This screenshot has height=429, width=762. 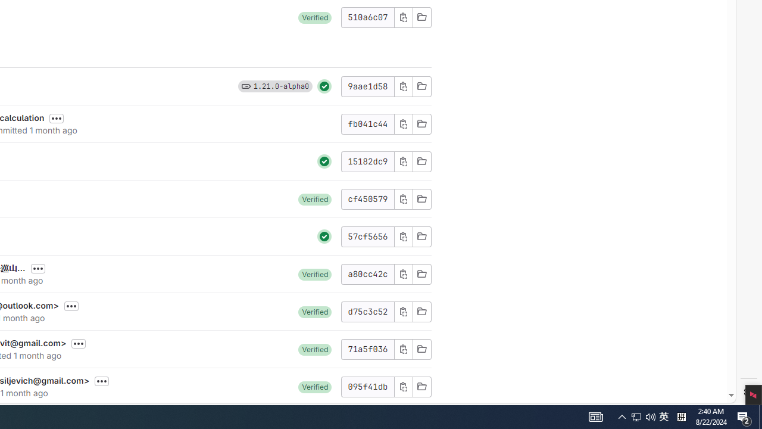 What do you see at coordinates (421, 386) in the screenshot?
I see `Class: s16` at bounding box center [421, 386].